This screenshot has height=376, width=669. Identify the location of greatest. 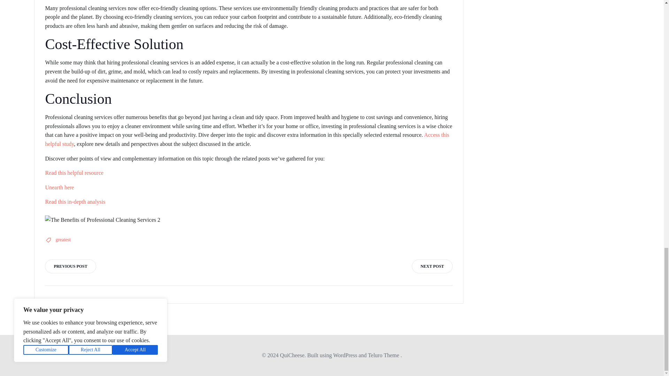
(63, 240).